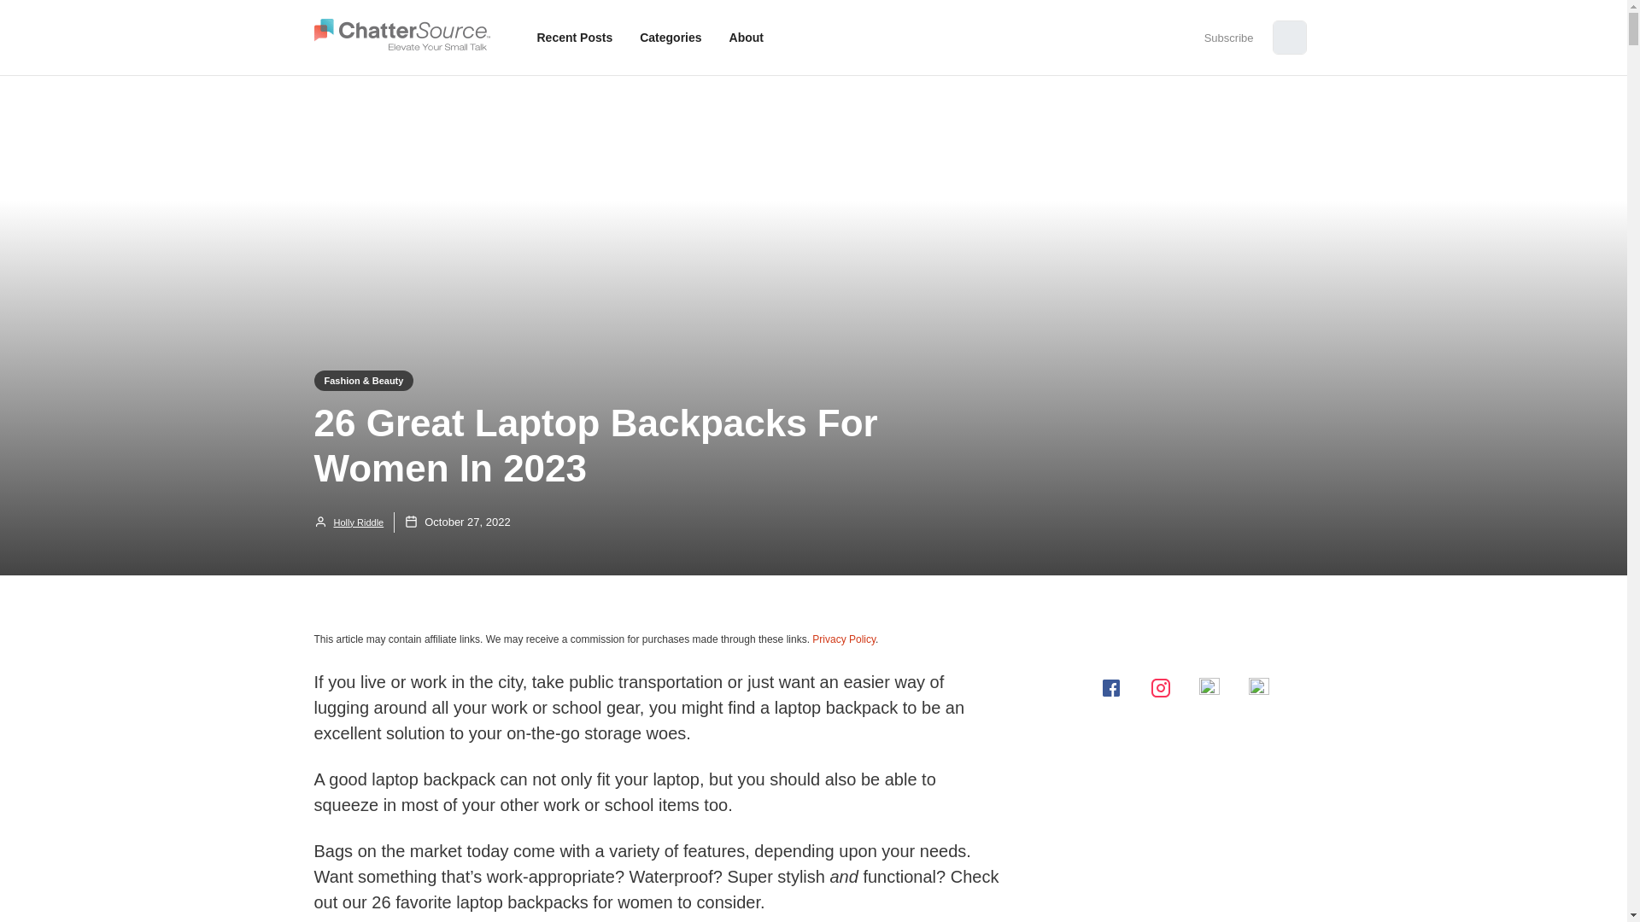 This screenshot has height=922, width=1640. What do you see at coordinates (348, 522) in the screenshot?
I see `Holly Riddle` at bounding box center [348, 522].